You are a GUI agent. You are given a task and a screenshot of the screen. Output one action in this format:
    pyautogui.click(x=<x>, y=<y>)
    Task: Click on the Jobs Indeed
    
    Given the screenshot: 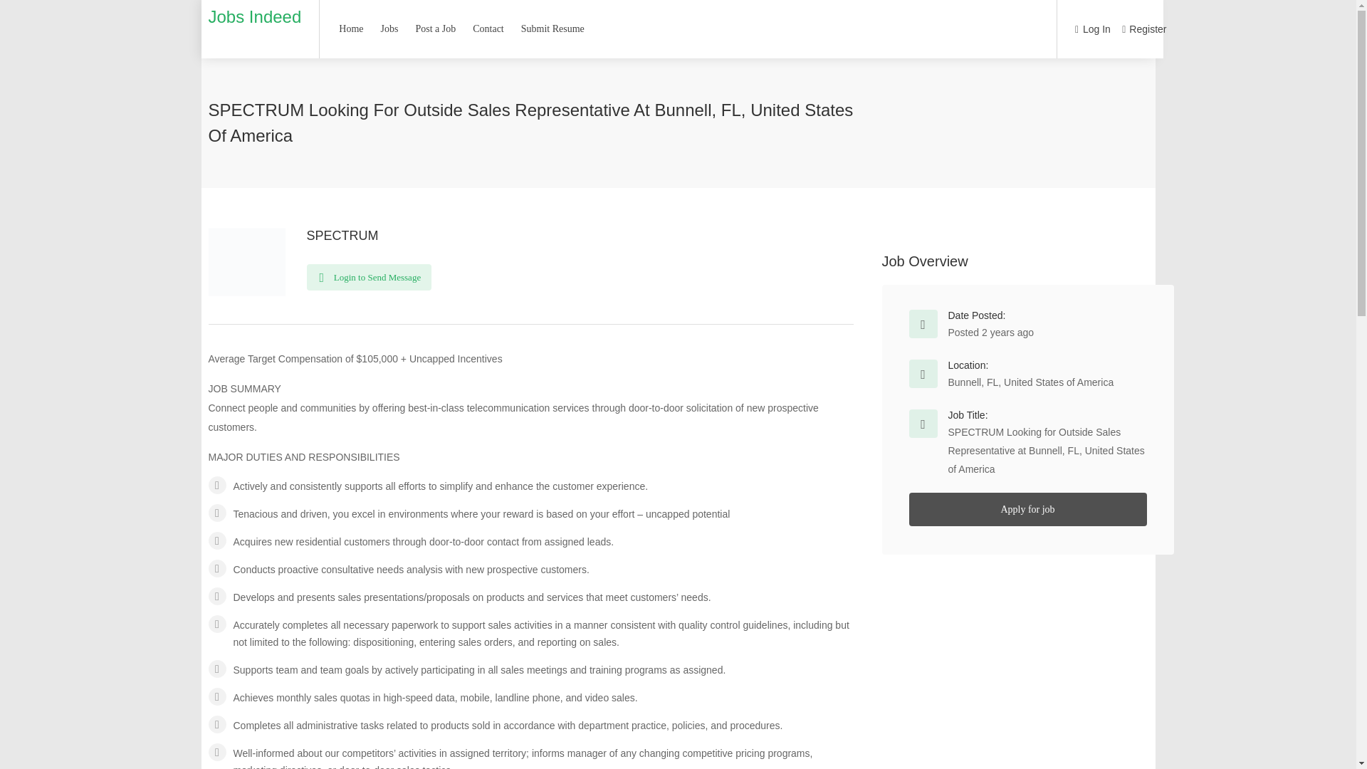 What is the action you would take?
    pyautogui.click(x=253, y=16)
    